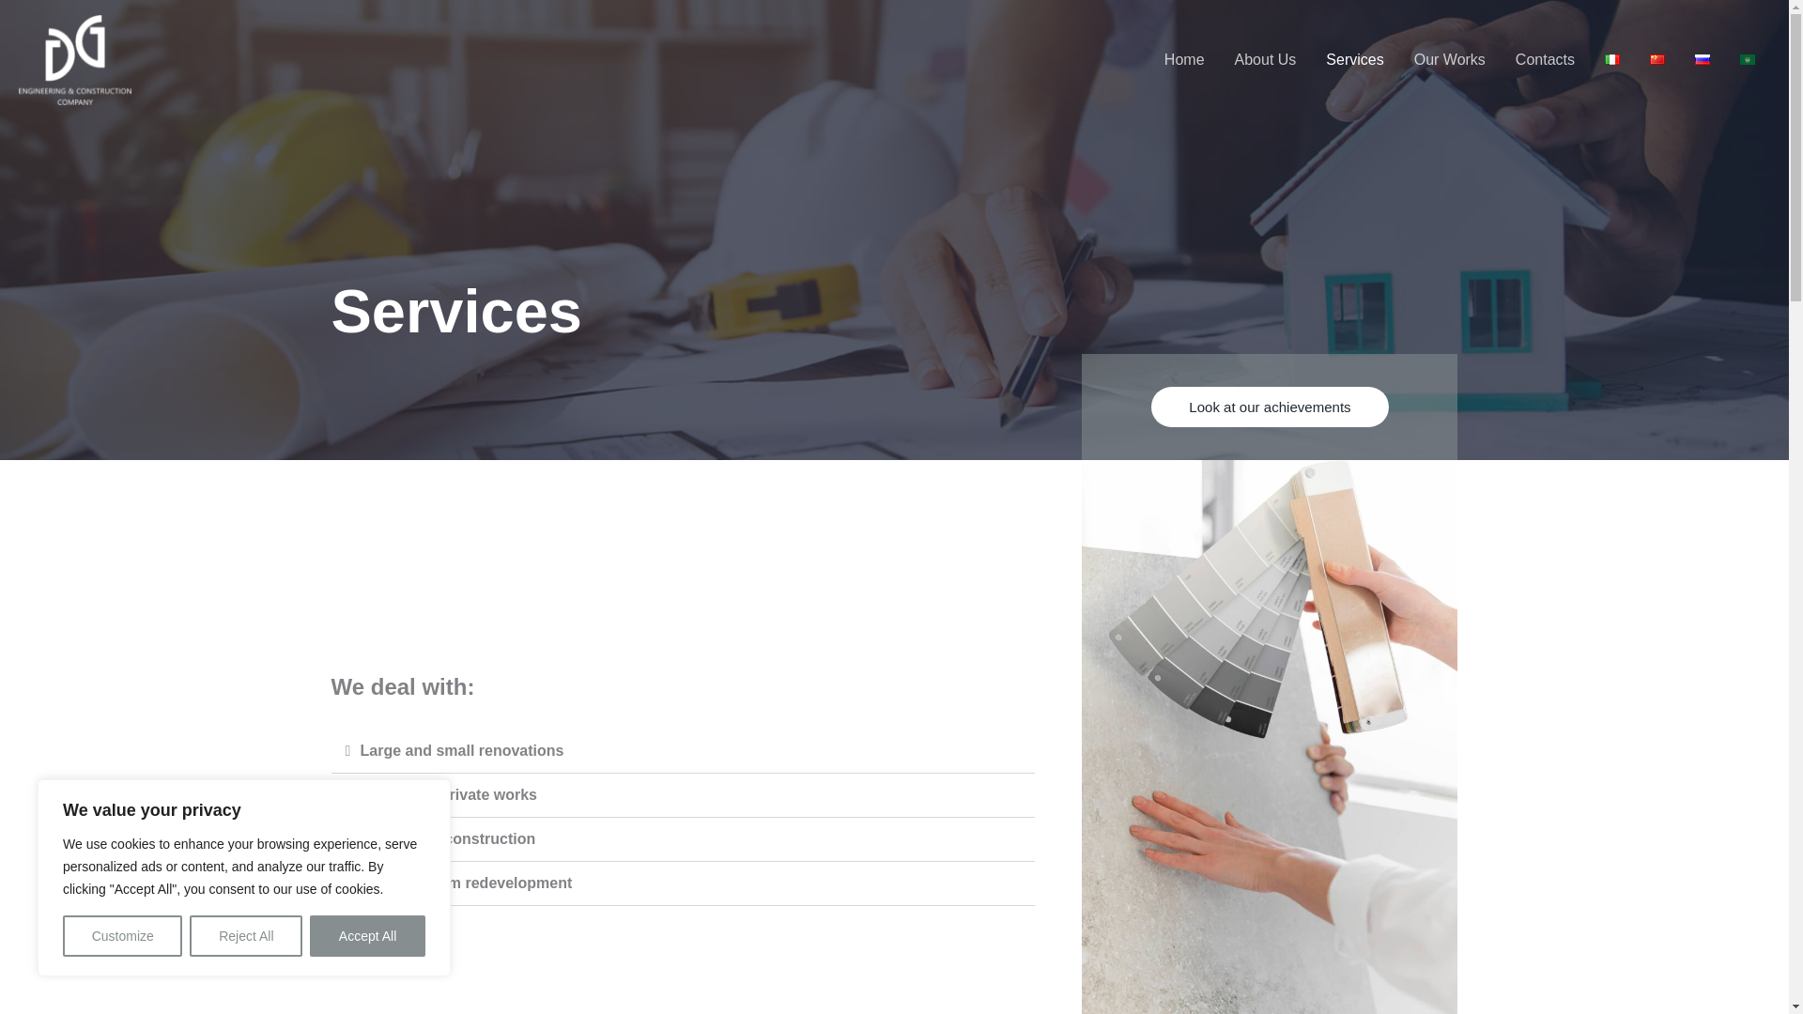 The width and height of the screenshot is (1803, 1014). Describe the element at coordinates (246, 936) in the screenshot. I see `Reject All` at that location.